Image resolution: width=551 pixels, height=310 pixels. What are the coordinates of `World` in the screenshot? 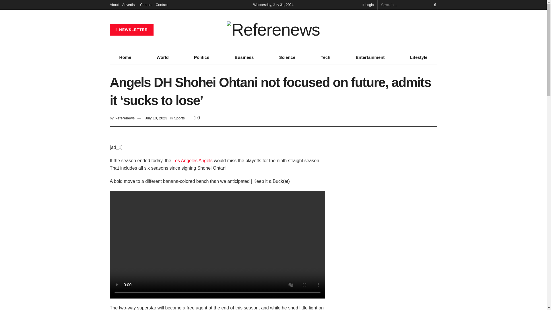 It's located at (162, 57).